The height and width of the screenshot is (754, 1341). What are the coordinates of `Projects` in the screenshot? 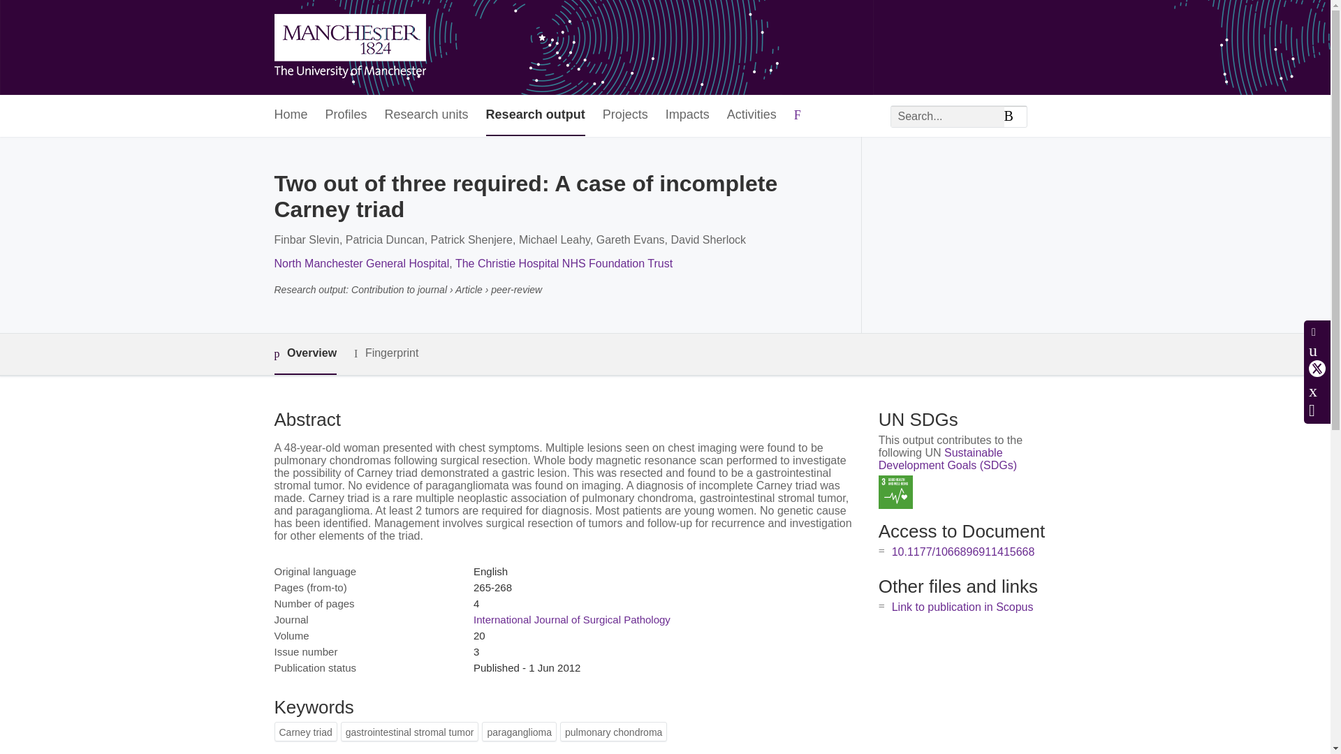 It's located at (624, 116).